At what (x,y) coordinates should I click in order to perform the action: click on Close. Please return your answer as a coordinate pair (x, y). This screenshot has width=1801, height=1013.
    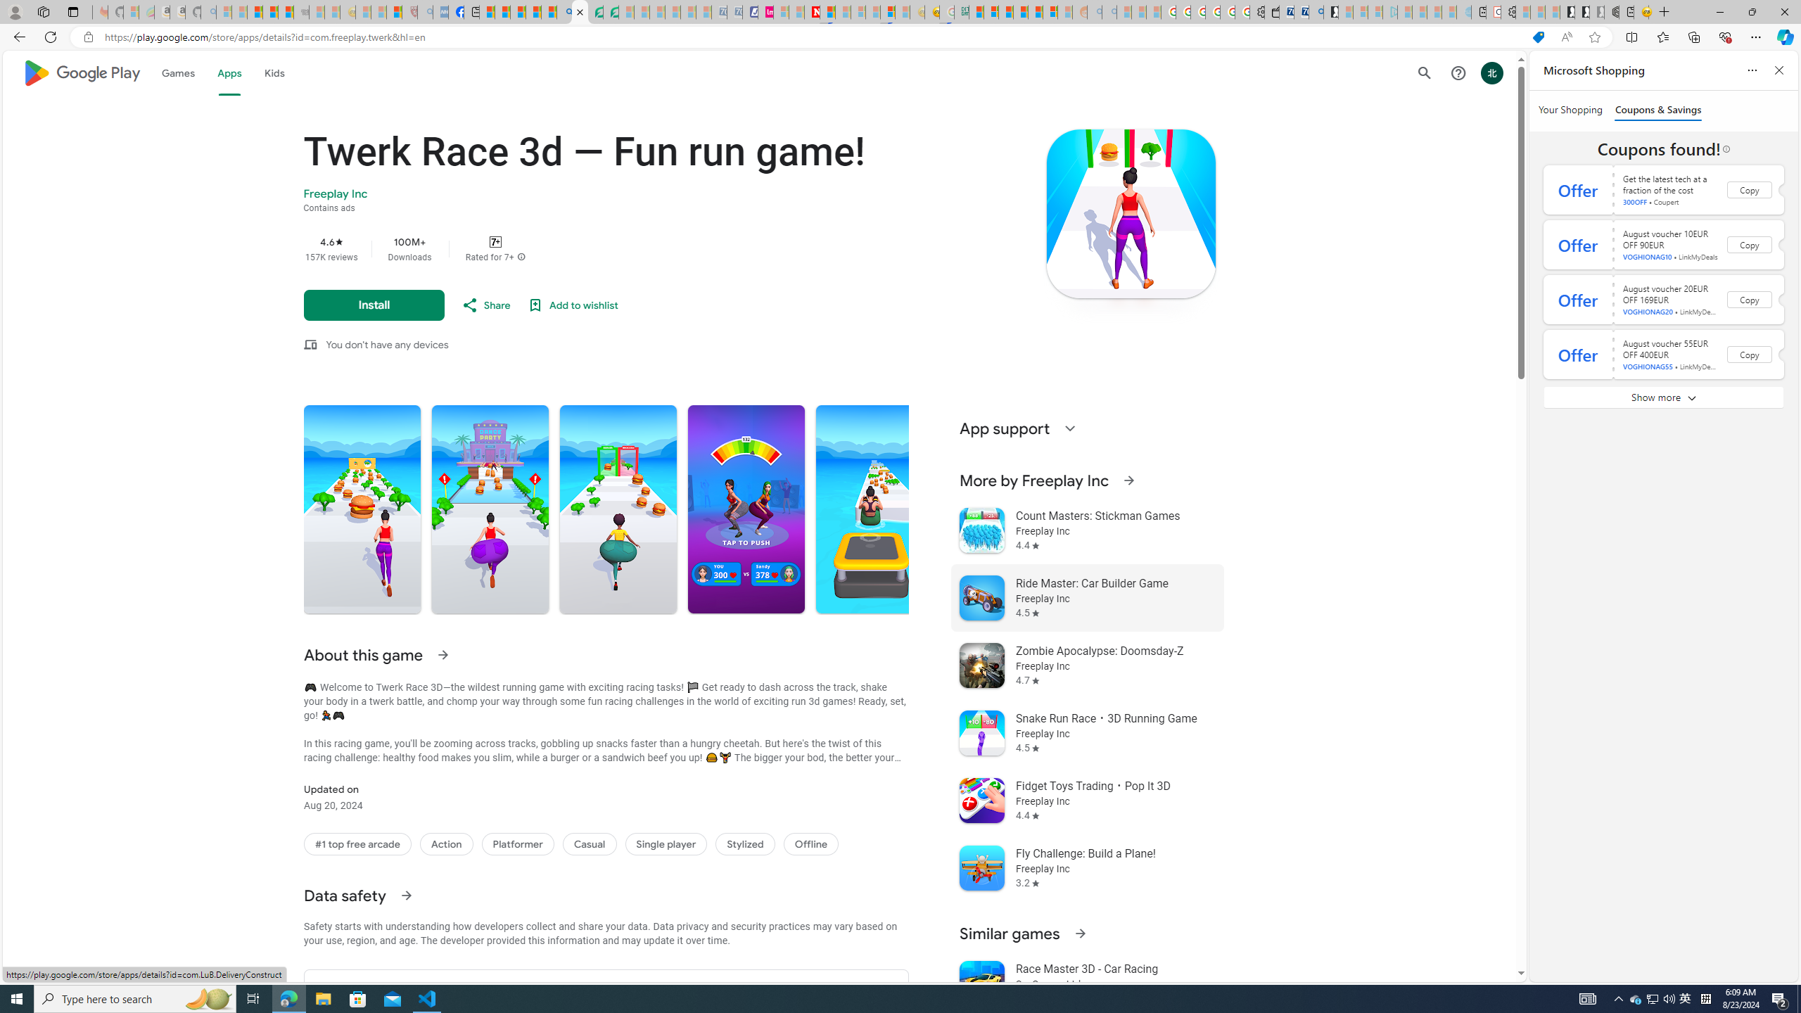
    Looking at the image, I should click on (1784, 12).